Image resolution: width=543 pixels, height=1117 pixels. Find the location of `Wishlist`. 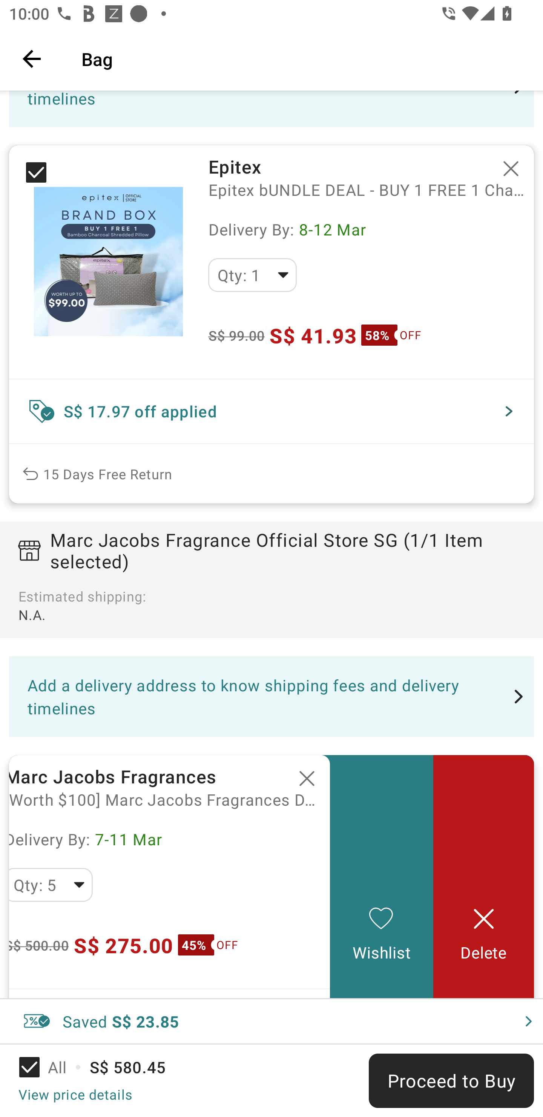

Wishlist is located at coordinates (382, 877).